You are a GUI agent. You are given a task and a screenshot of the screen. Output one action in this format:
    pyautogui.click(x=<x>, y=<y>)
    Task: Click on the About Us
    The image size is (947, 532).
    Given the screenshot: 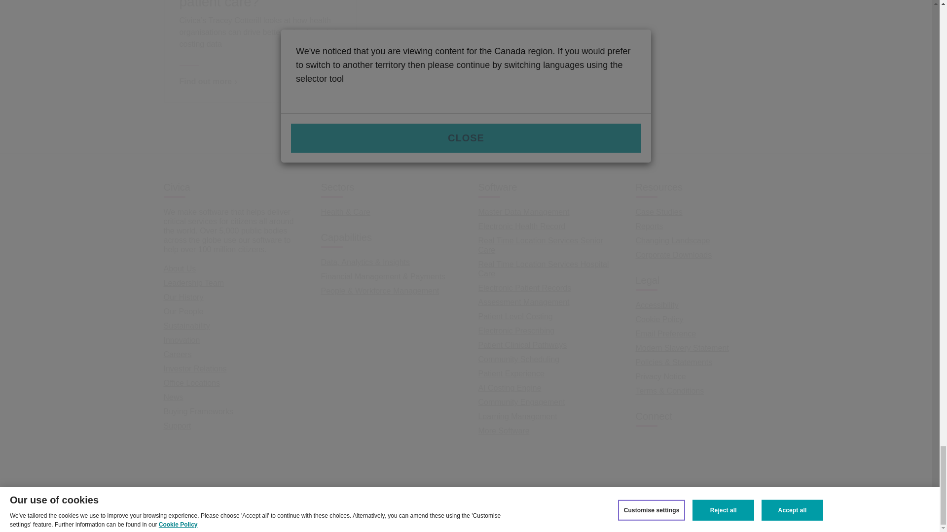 What is the action you would take?
    pyautogui.click(x=180, y=268)
    